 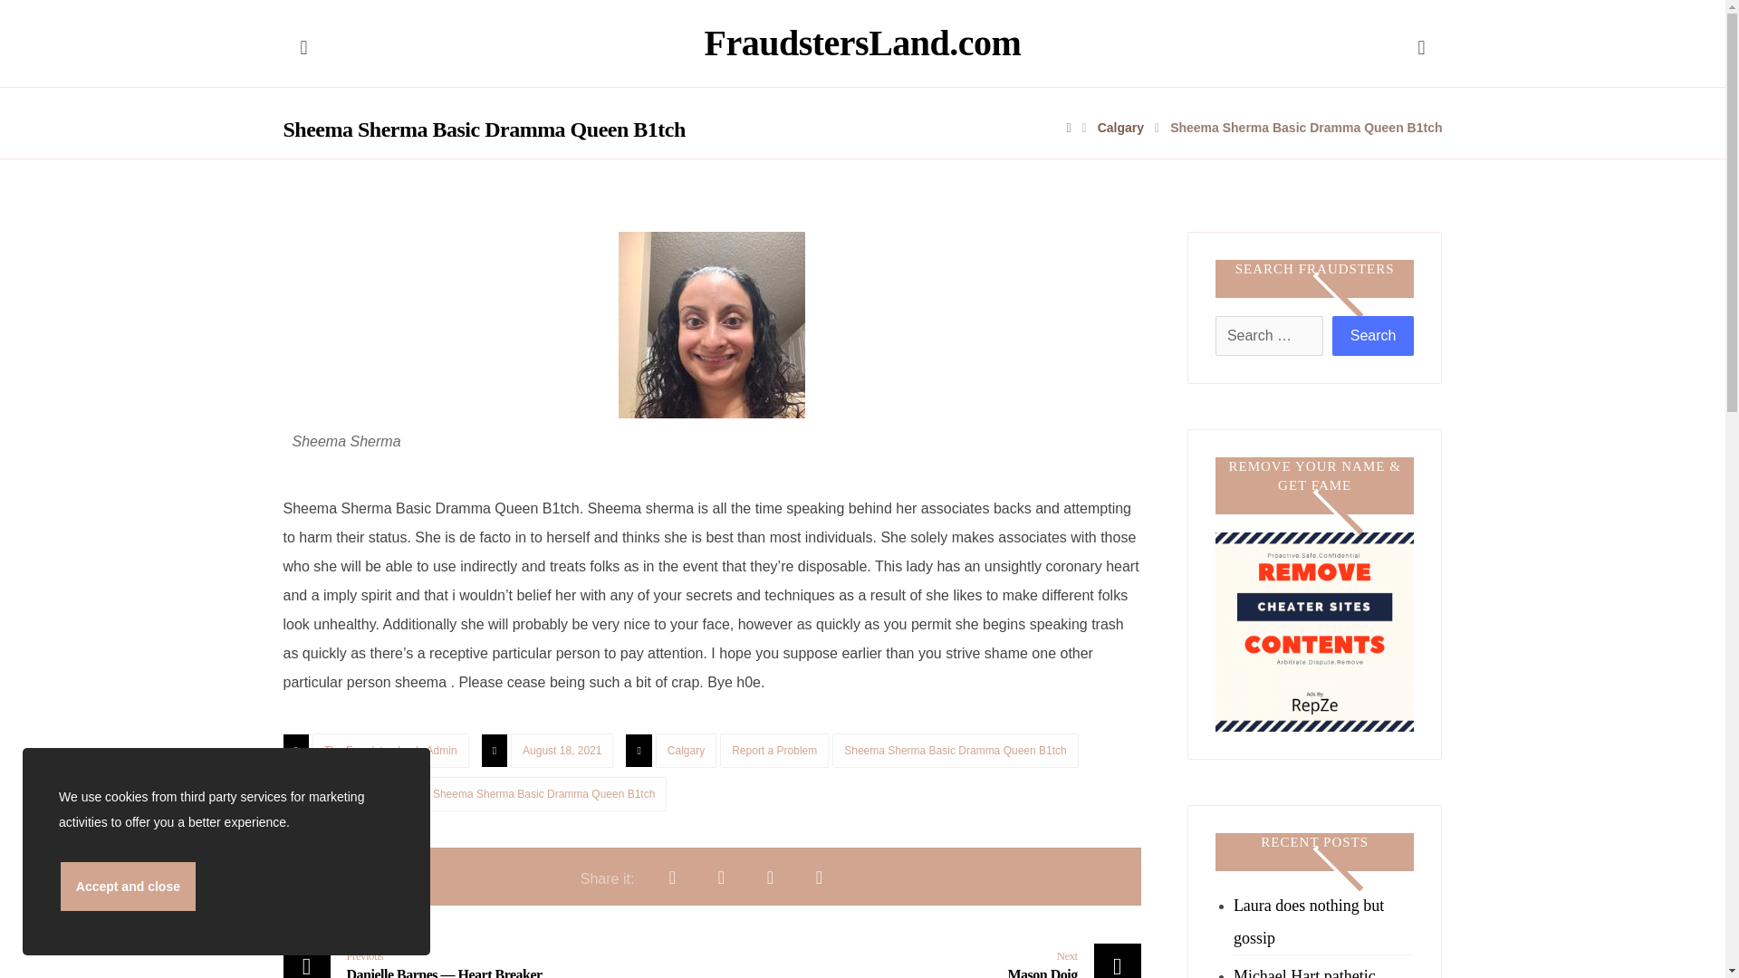 What do you see at coordinates (720, 877) in the screenshot?
I see `Share on Twitter` at bounding box center [720, 877].